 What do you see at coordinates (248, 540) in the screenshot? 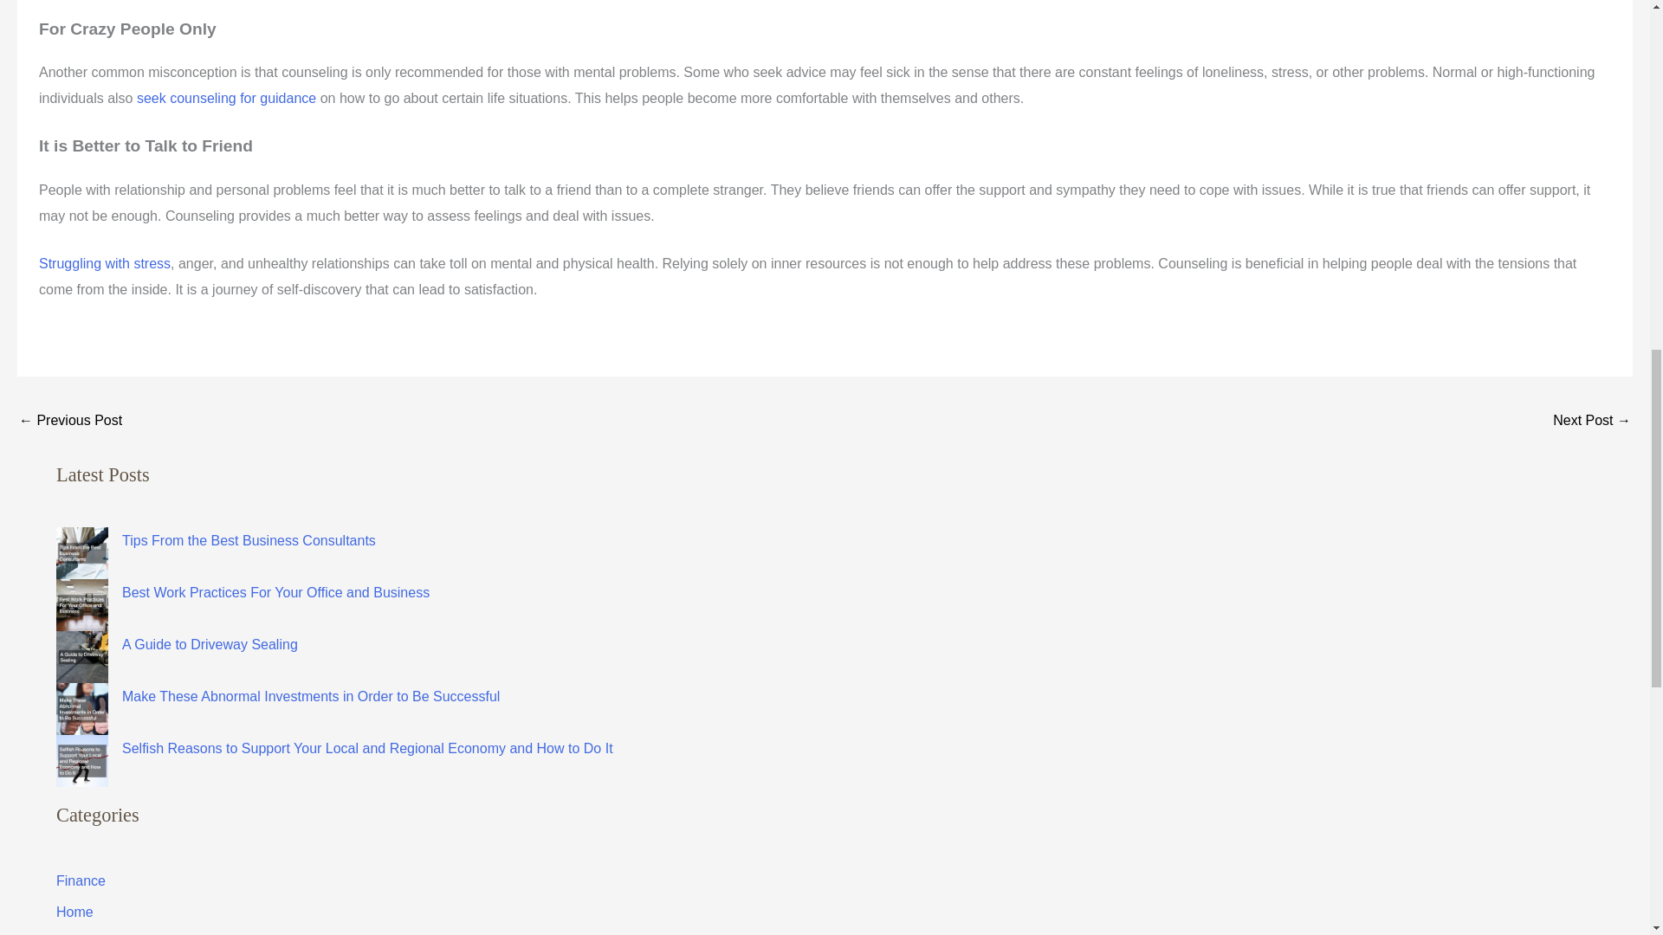
I see `Tips From the Best Business Consultants` at bounding box center [248, 540].